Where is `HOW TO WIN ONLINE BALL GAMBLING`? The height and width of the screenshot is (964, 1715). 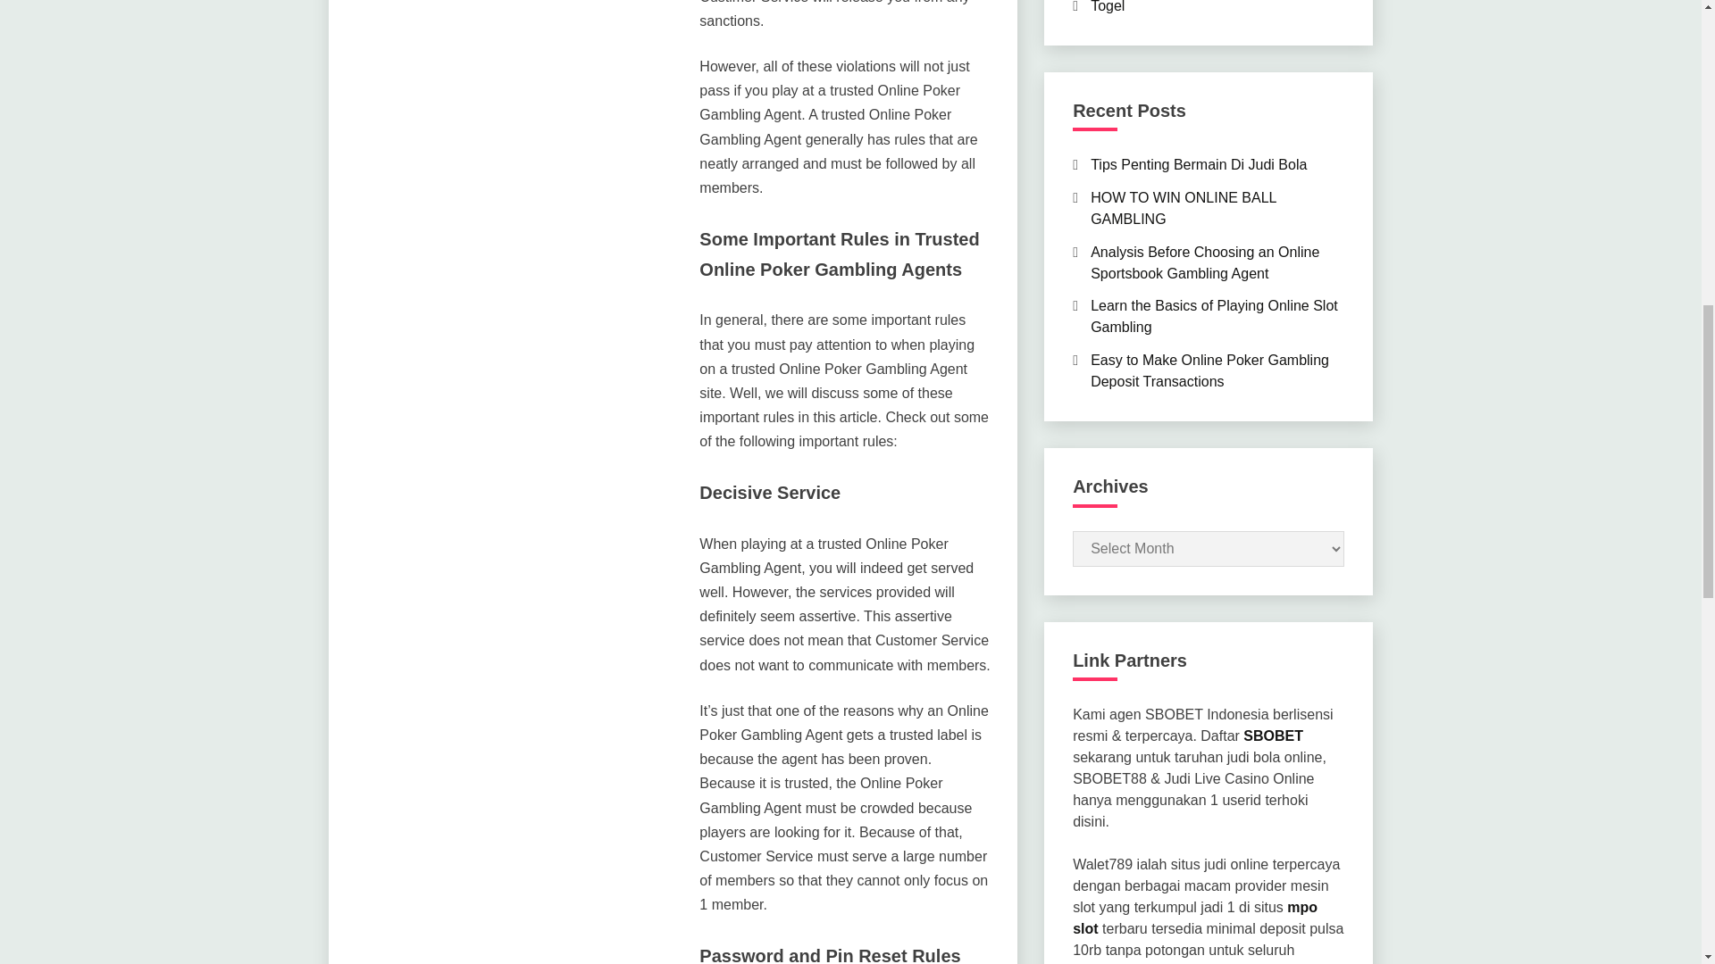
HOW TO WIN ONLINE BALL GAMBLING is located at coordinates (1183, 207).